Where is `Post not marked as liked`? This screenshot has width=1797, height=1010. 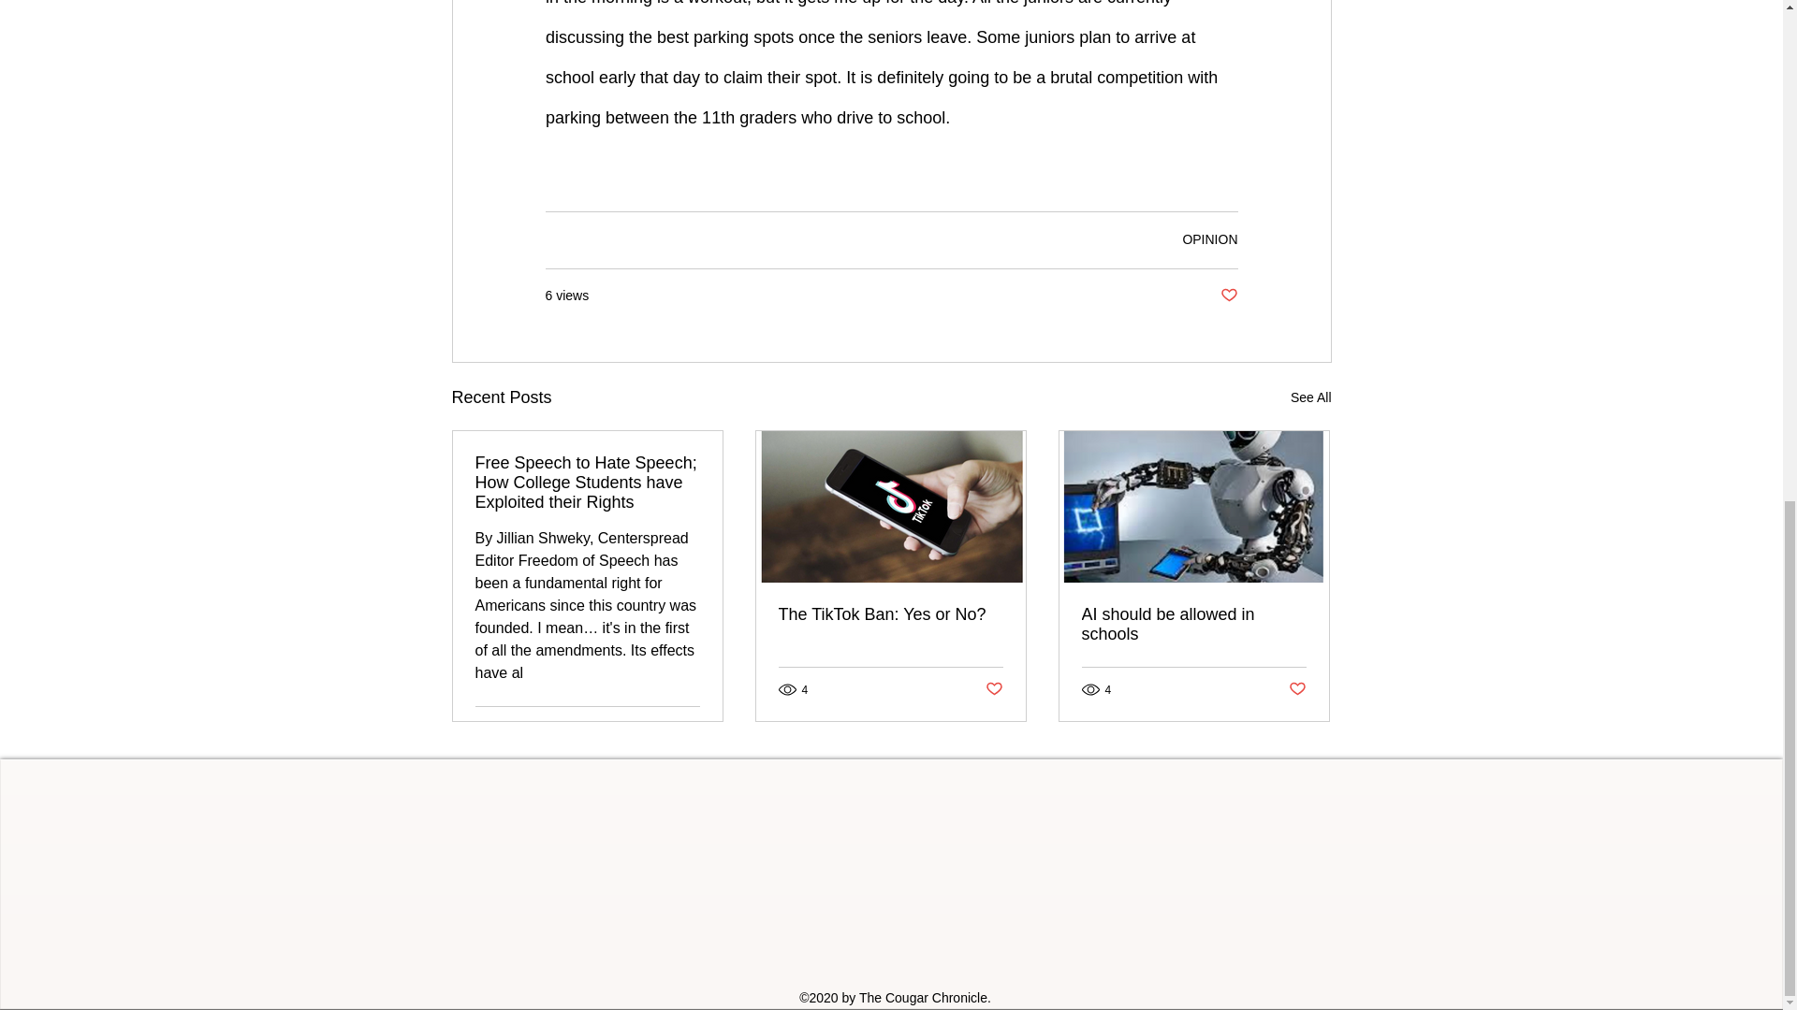 Post not marked as liked is located at coordinates (1297, 689).